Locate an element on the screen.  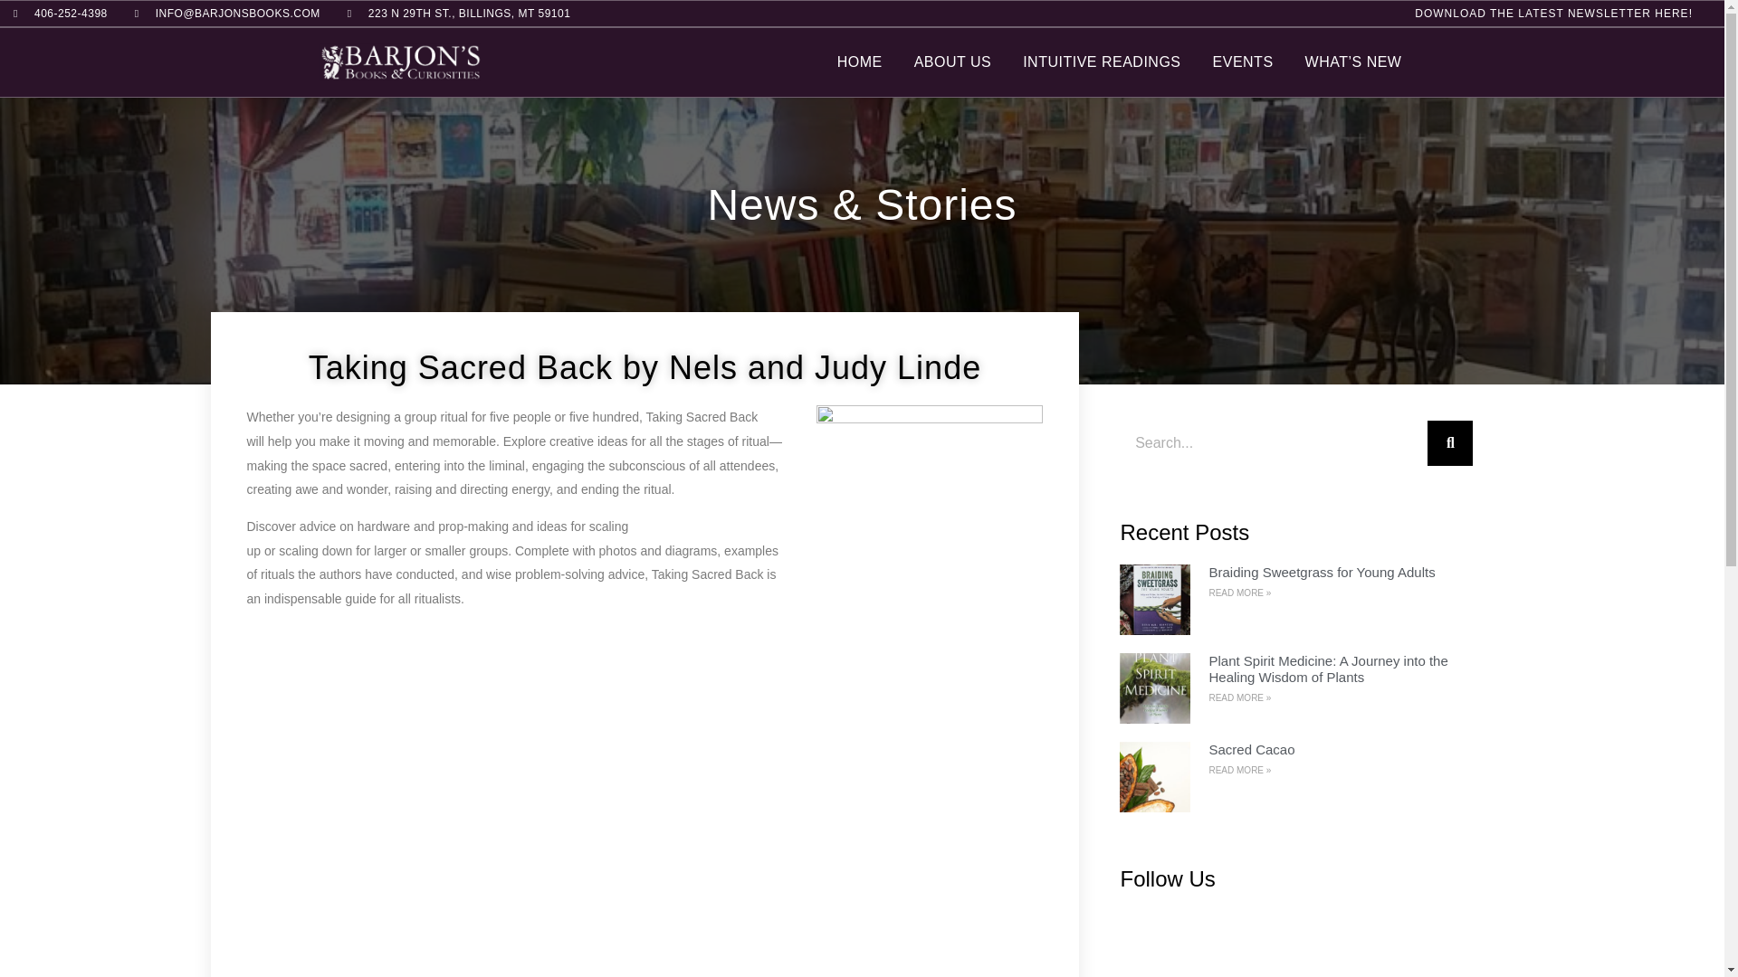
ABOUT US is located at coordinates (952, 62).